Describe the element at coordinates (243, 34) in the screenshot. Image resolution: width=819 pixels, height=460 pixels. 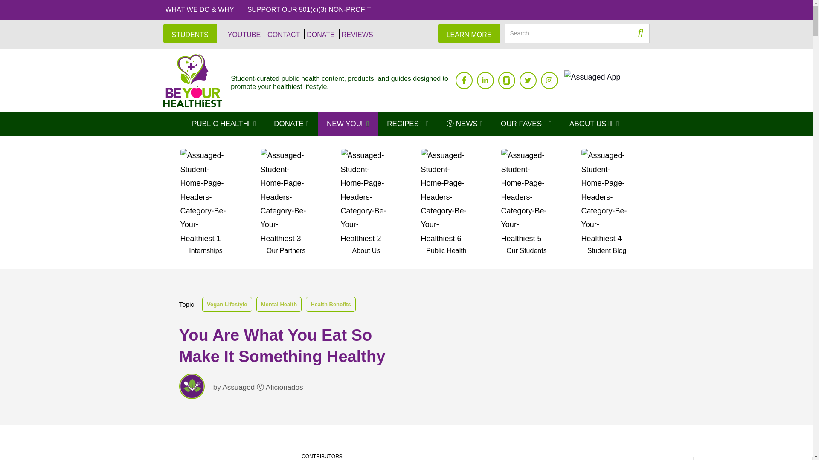
I see `YOUTUBE` at that location.